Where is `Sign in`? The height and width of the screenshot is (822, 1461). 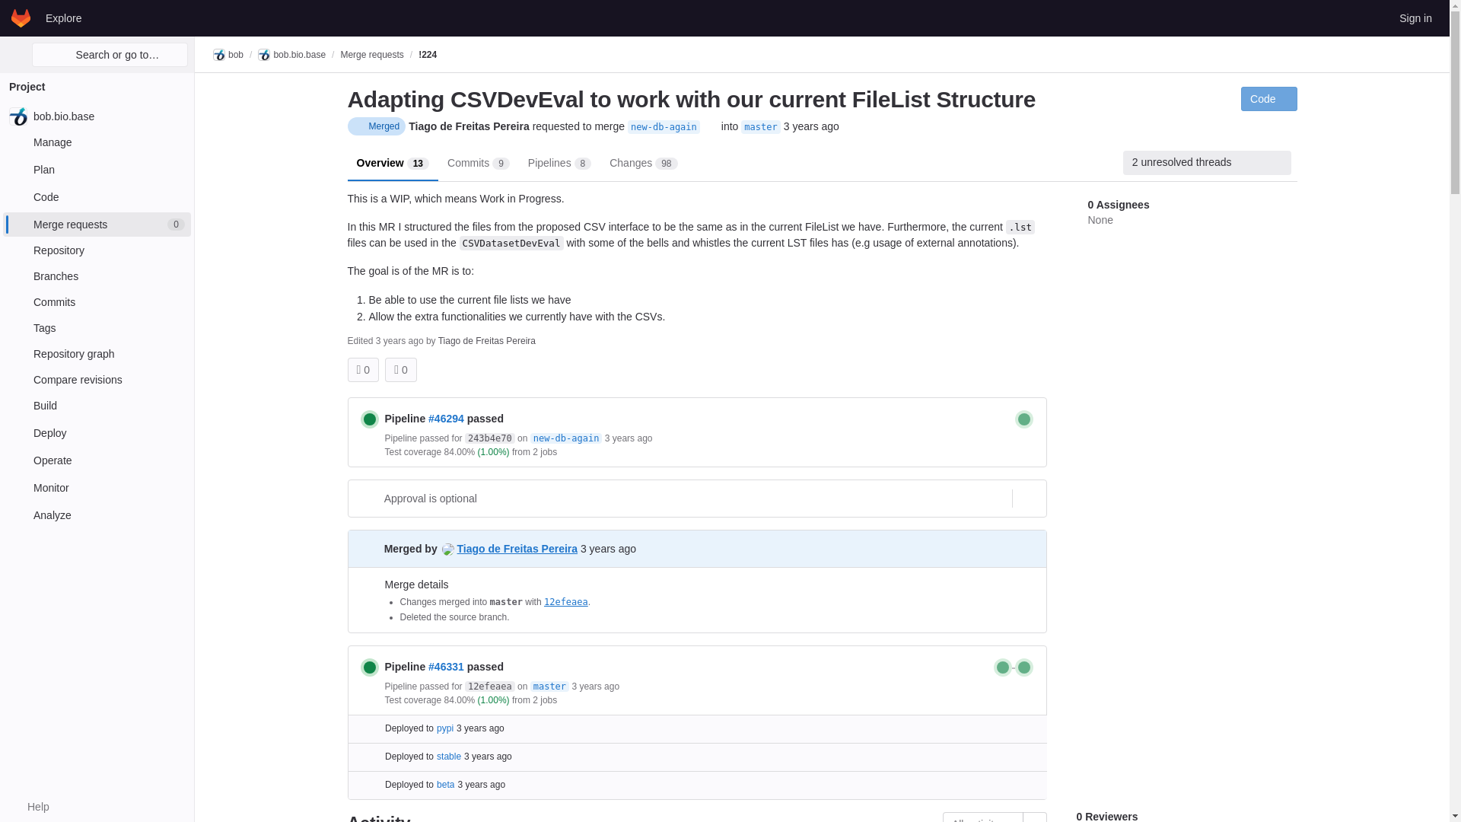
Sign in is located at coordinates (1415, 18).